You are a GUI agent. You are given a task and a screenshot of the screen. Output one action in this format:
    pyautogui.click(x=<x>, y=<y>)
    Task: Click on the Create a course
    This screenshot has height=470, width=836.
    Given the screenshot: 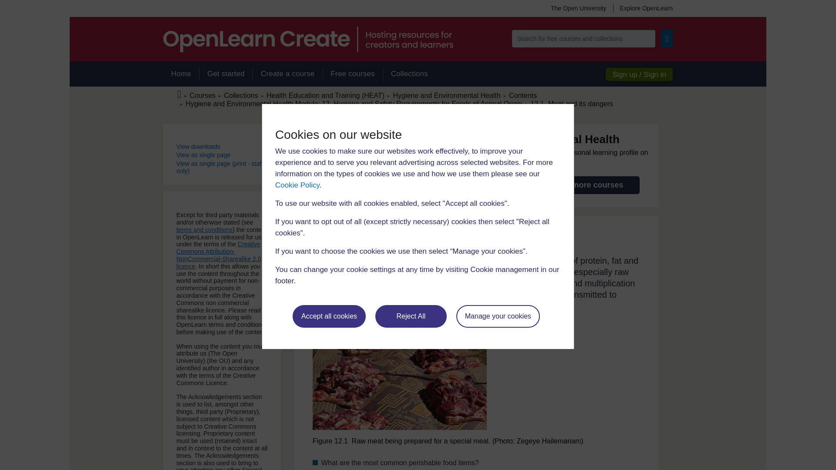 What is the action you would take?
    pyautogui.click(x=287, y=74)
    